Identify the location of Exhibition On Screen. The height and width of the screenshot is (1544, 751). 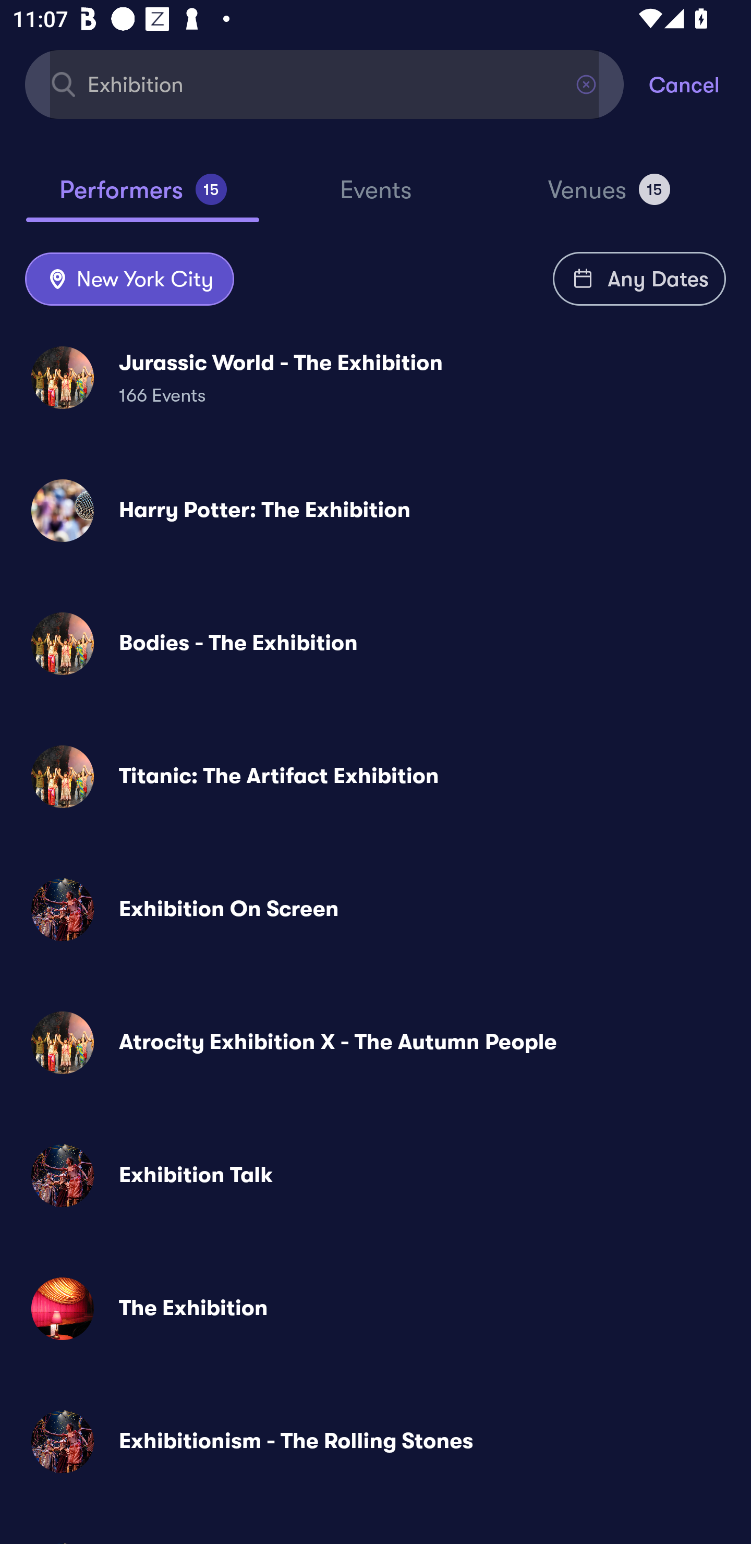
(375, 910).